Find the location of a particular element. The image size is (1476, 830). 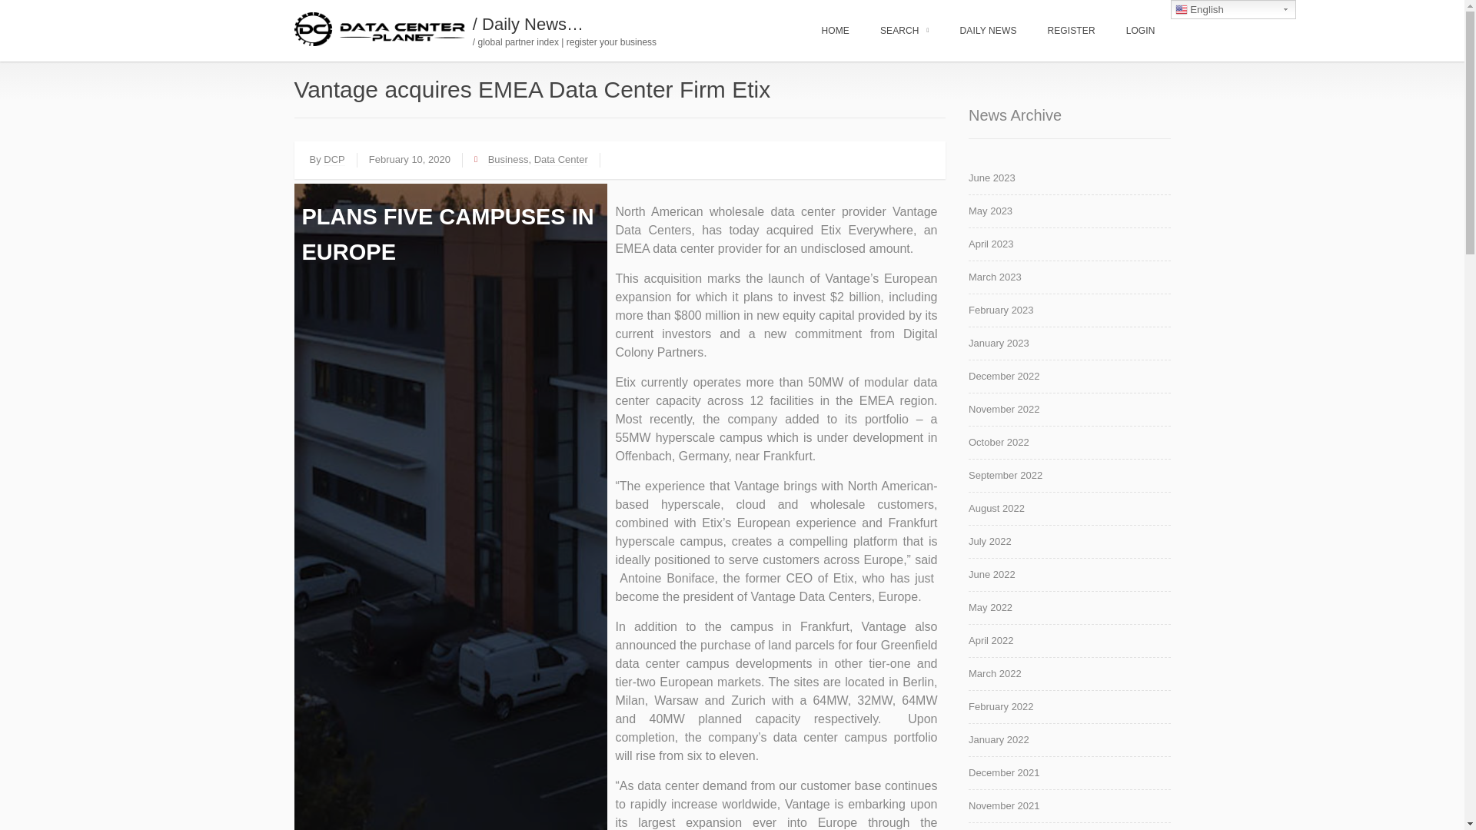

SEARCH is located at coordinates (904, 31).